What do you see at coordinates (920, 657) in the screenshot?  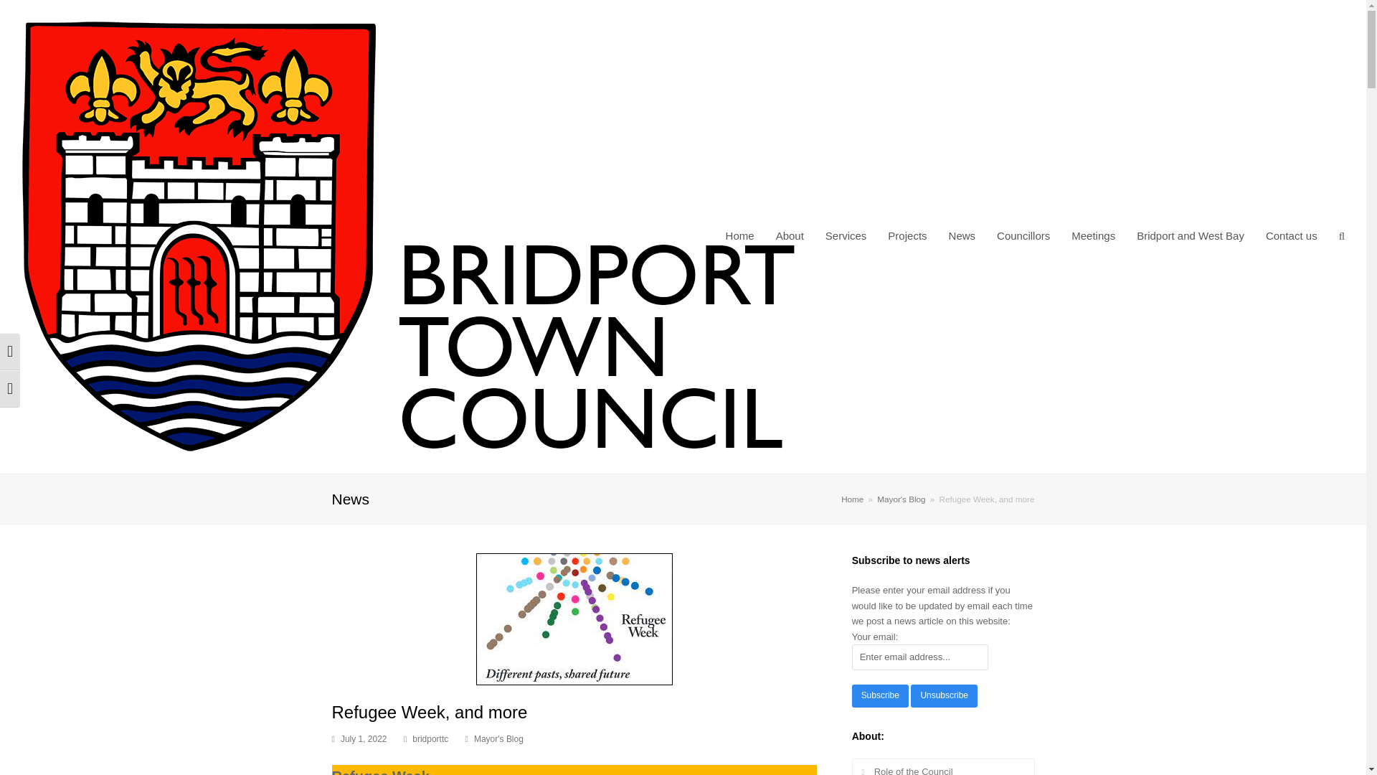 I see `Enter email address...` at bounding box center [920, 657].